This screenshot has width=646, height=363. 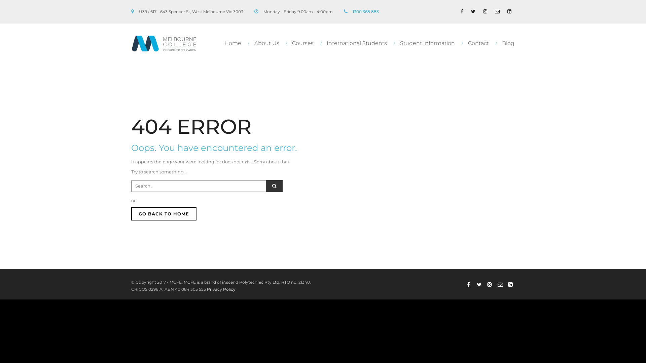 What do you see at coordinates (234, 43) in the screenshot?
I see `Home` at bounding box center [234, 43].